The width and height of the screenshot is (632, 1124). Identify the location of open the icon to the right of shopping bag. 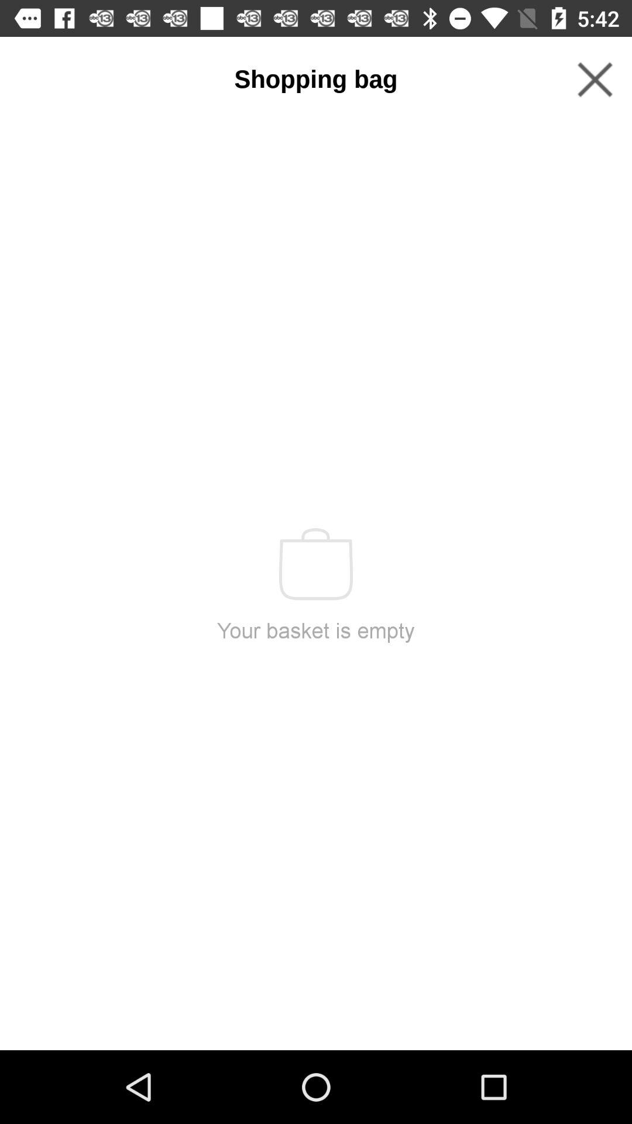
(595, 80).